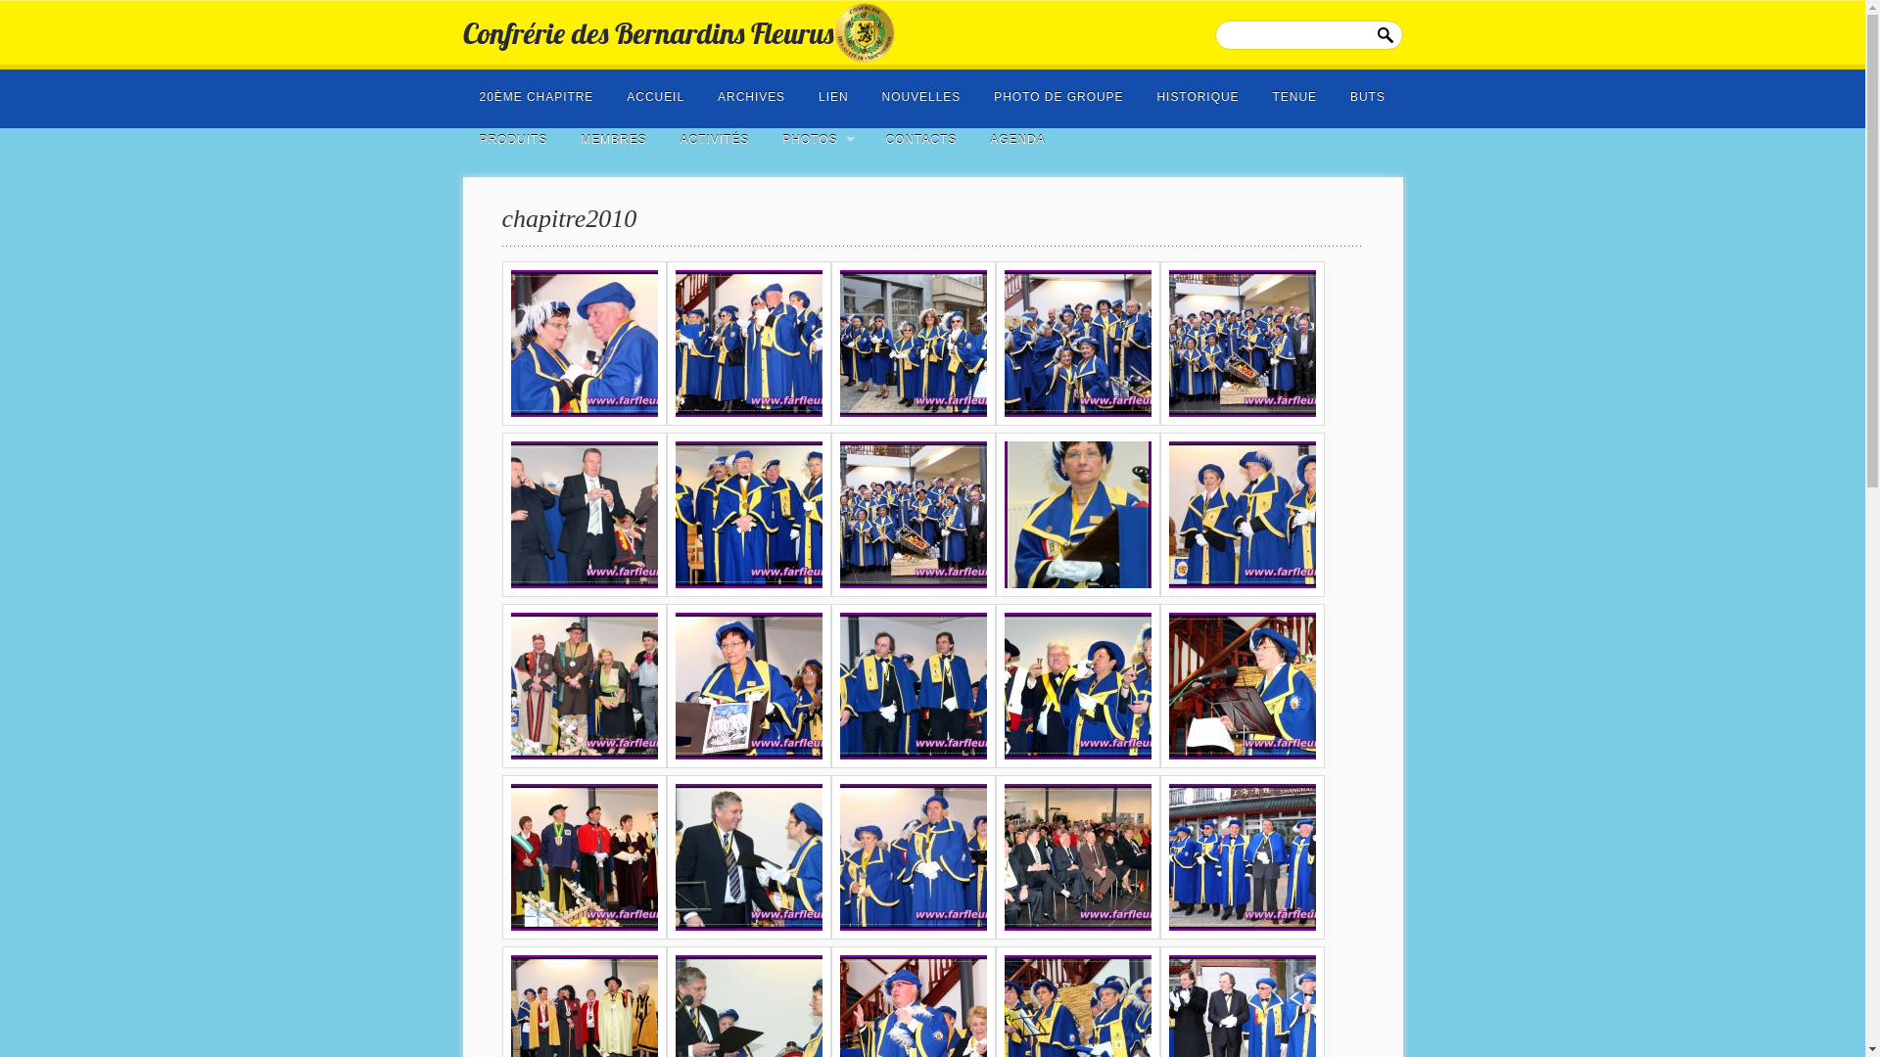  Describe the element at coordinates (922, 91) in the screenshot. I see `NOUVELLES` at that location.